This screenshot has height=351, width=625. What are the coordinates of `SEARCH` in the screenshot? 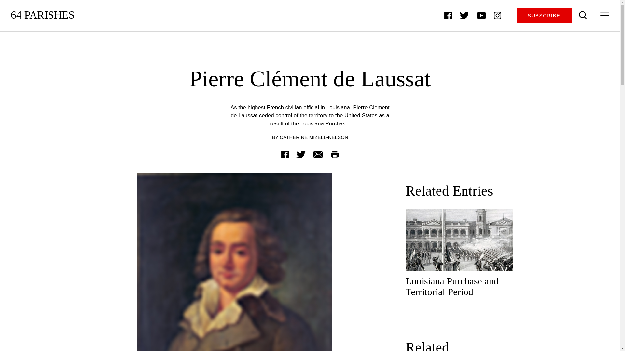 It's located at (583, 15).